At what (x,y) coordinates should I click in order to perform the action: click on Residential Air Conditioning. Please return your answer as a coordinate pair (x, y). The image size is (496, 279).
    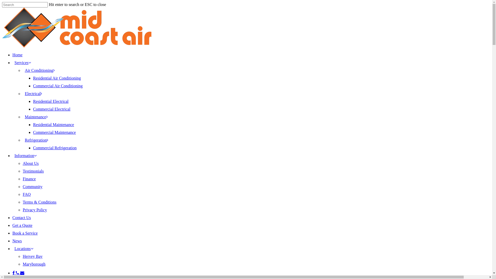
    Looking at the image, I should click on (57, 78).